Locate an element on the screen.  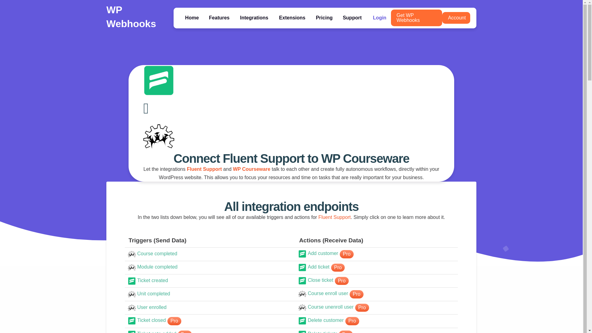
Visit the Add ticket action is located at coordinates (376, 281).